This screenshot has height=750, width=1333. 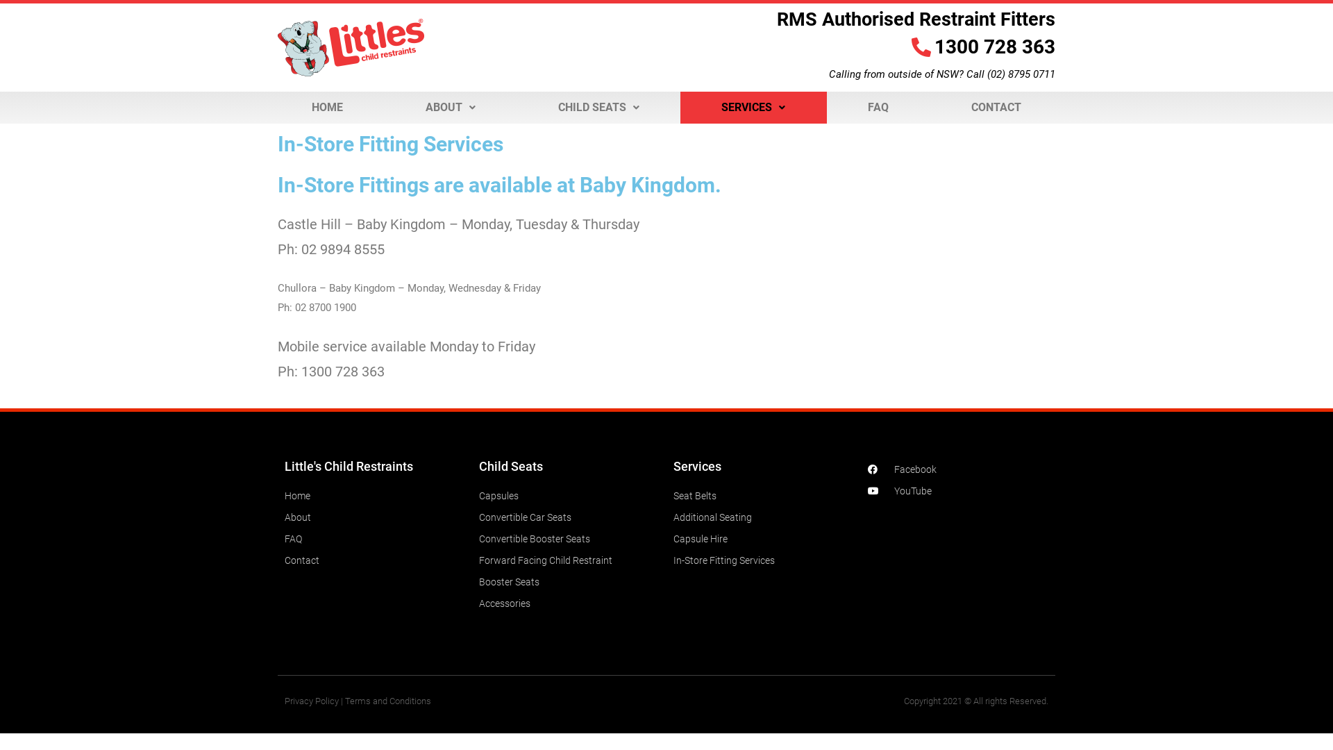 I want to click on Convertible Booster Seats, so click(x=569, y=539).